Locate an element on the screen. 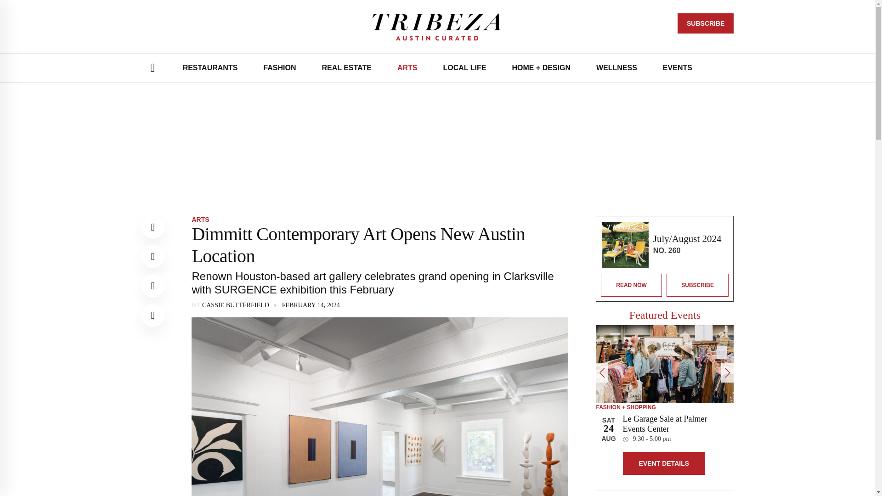 Image resolution: width=882 pixels, height=496 pixels. WELLNESS is located at coordinates (616, 68).